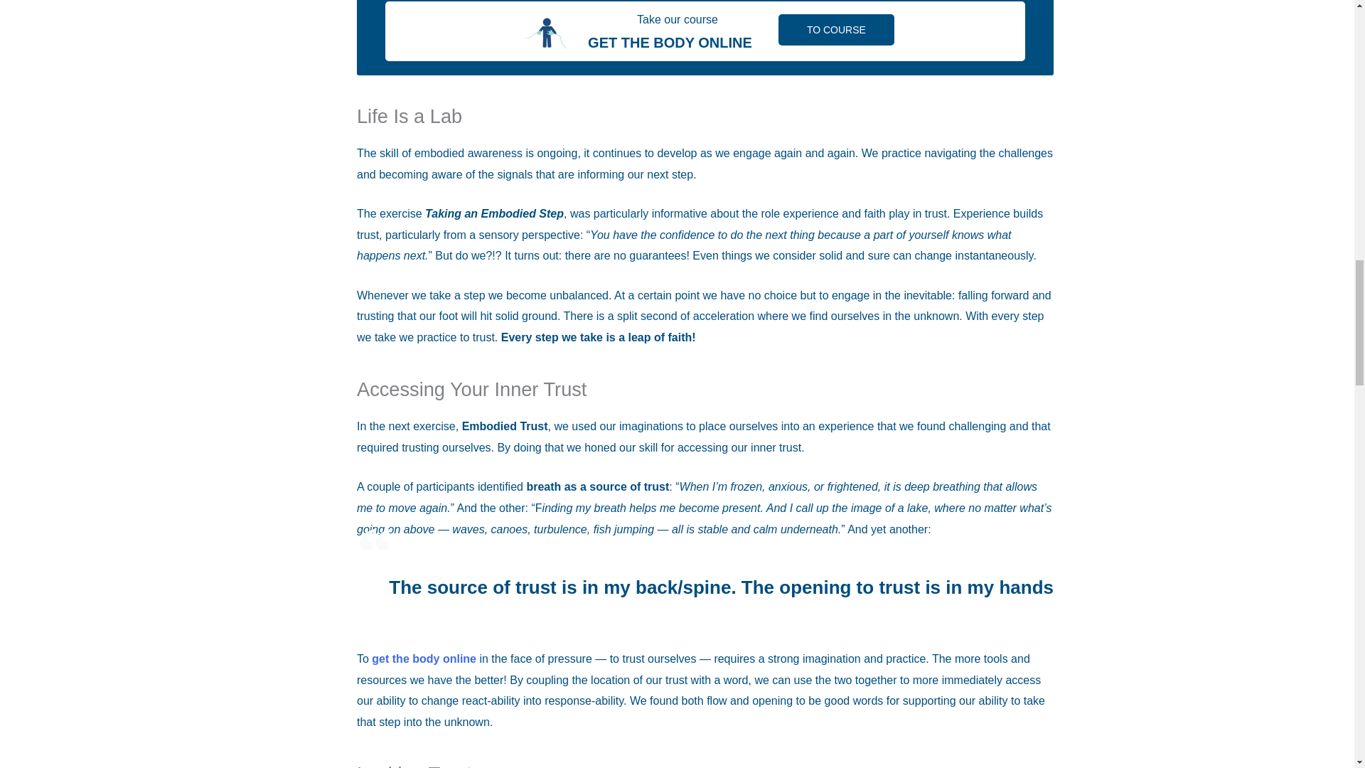 The height and width of the screenshot is (768, 1365). I want to click on get the body online, so click(424, 658).